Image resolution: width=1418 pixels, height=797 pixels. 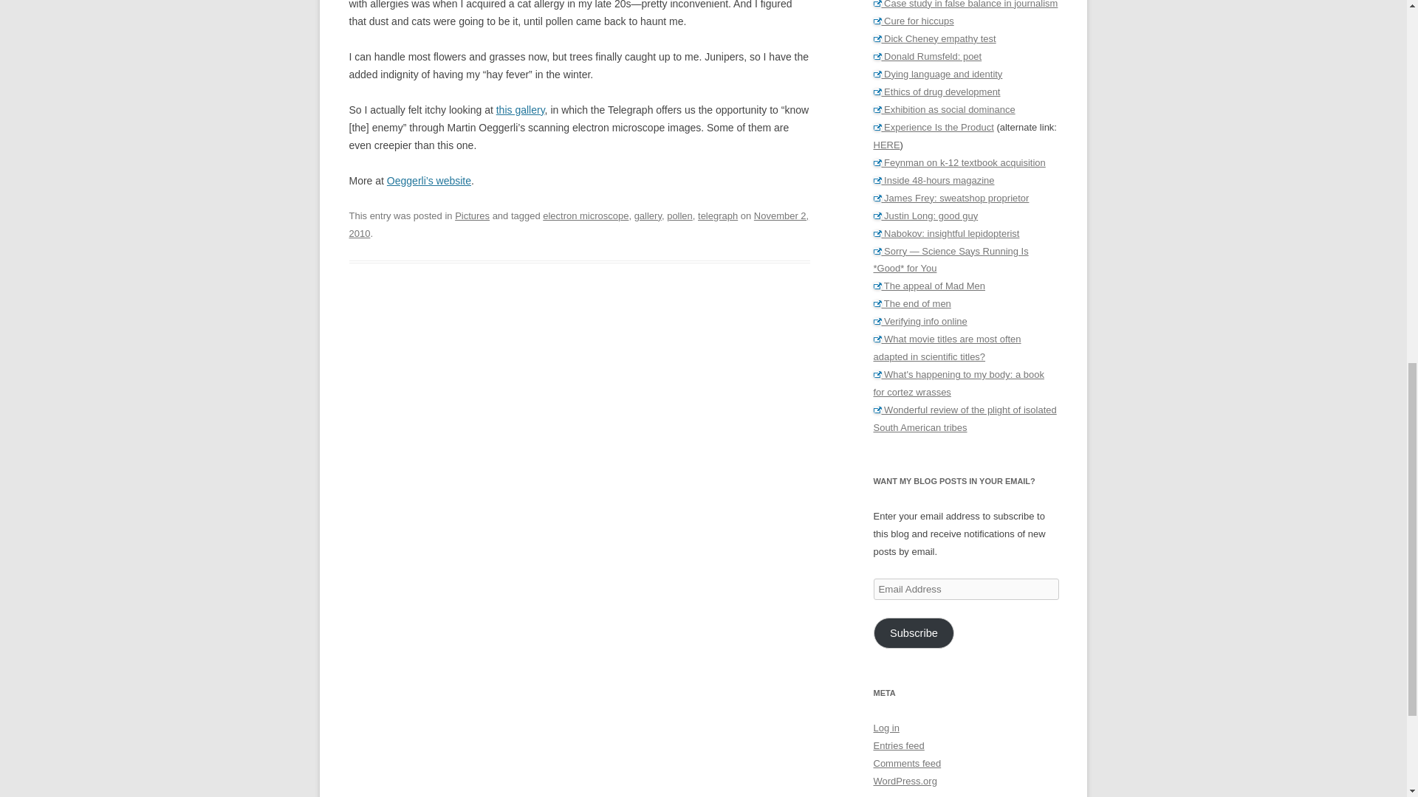 I want to click on Feynman on k-12 textbook acquisition, so click(x=959, y=162).